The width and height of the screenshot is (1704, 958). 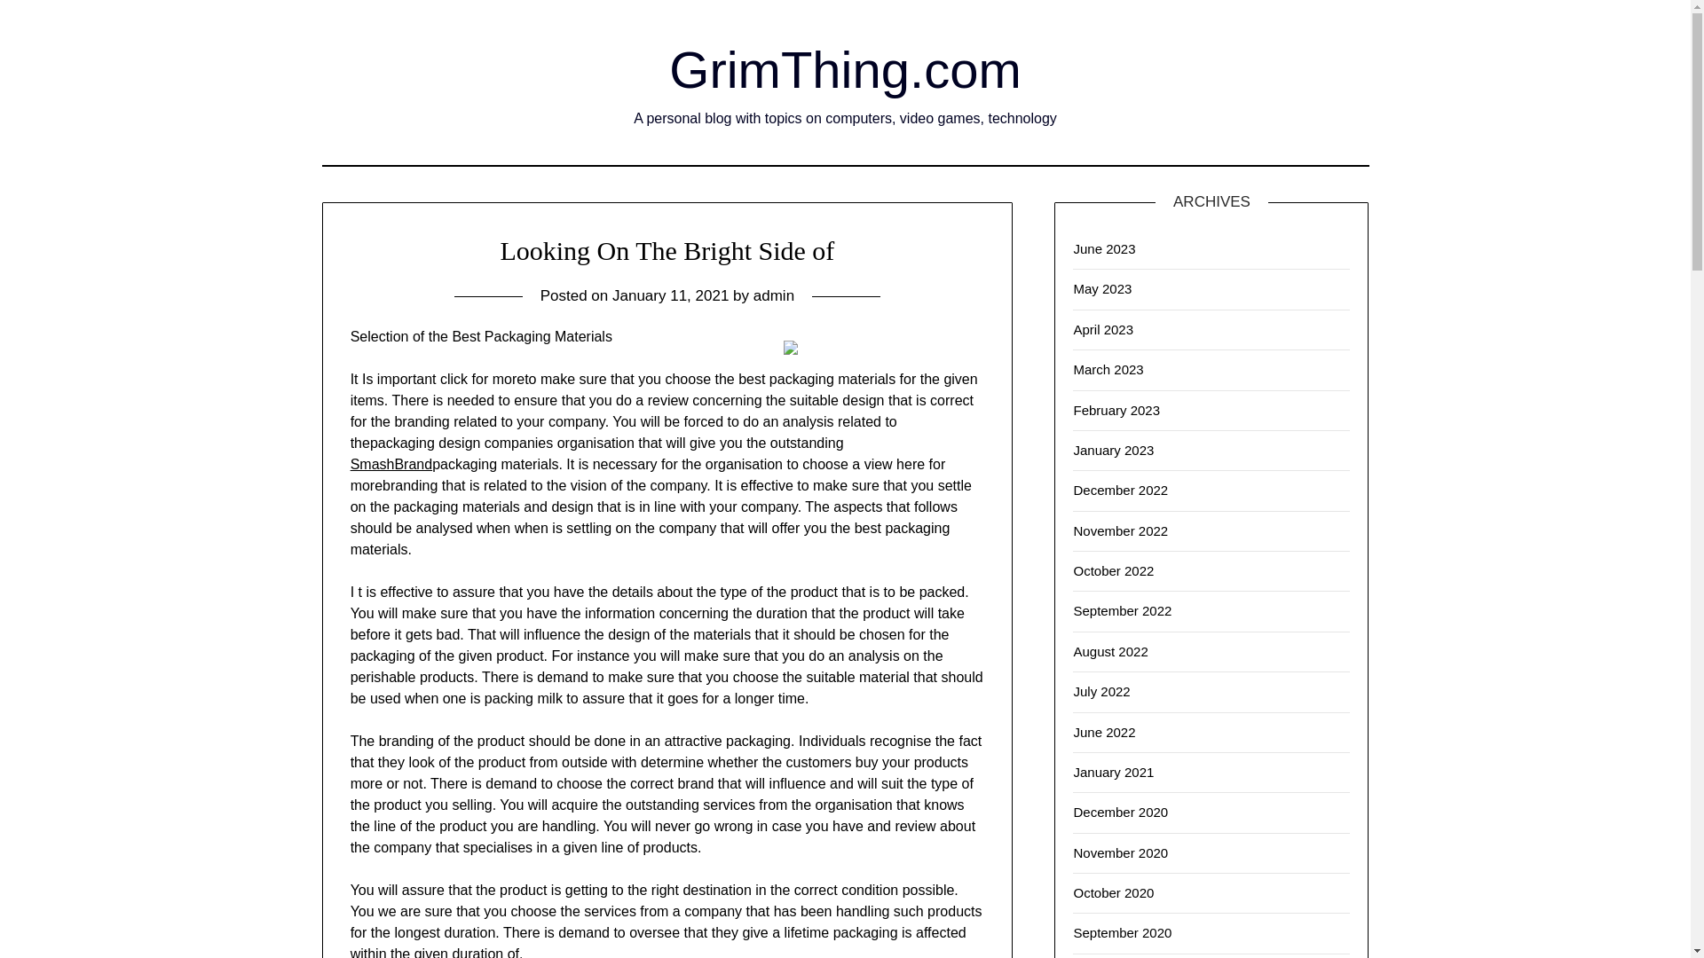 What do you see at coordinates (1120, 530) in the screenshot?
I see `November 2022` at bounding box center [1120, 530].